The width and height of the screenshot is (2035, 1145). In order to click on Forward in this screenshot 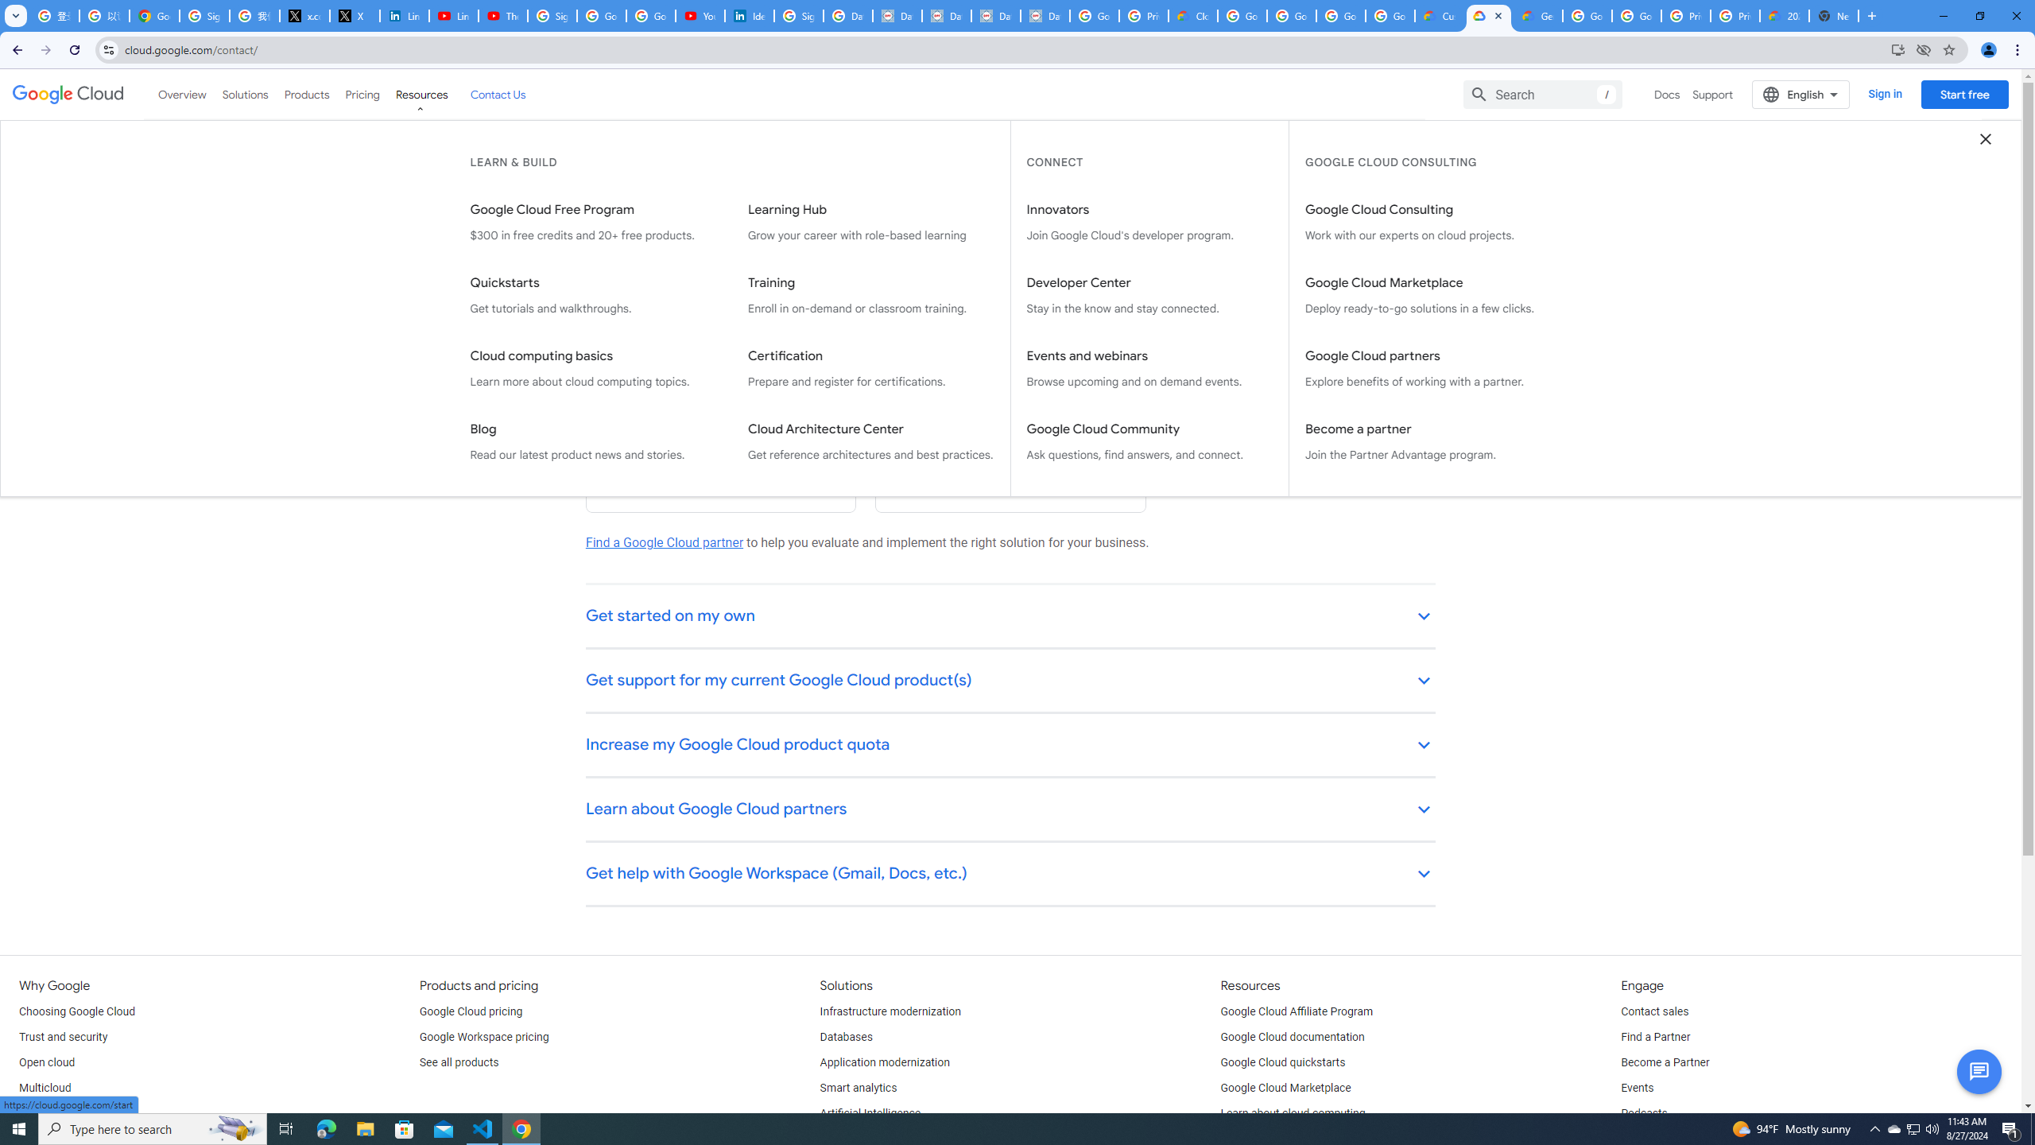, I will do `click(45, 50)`.